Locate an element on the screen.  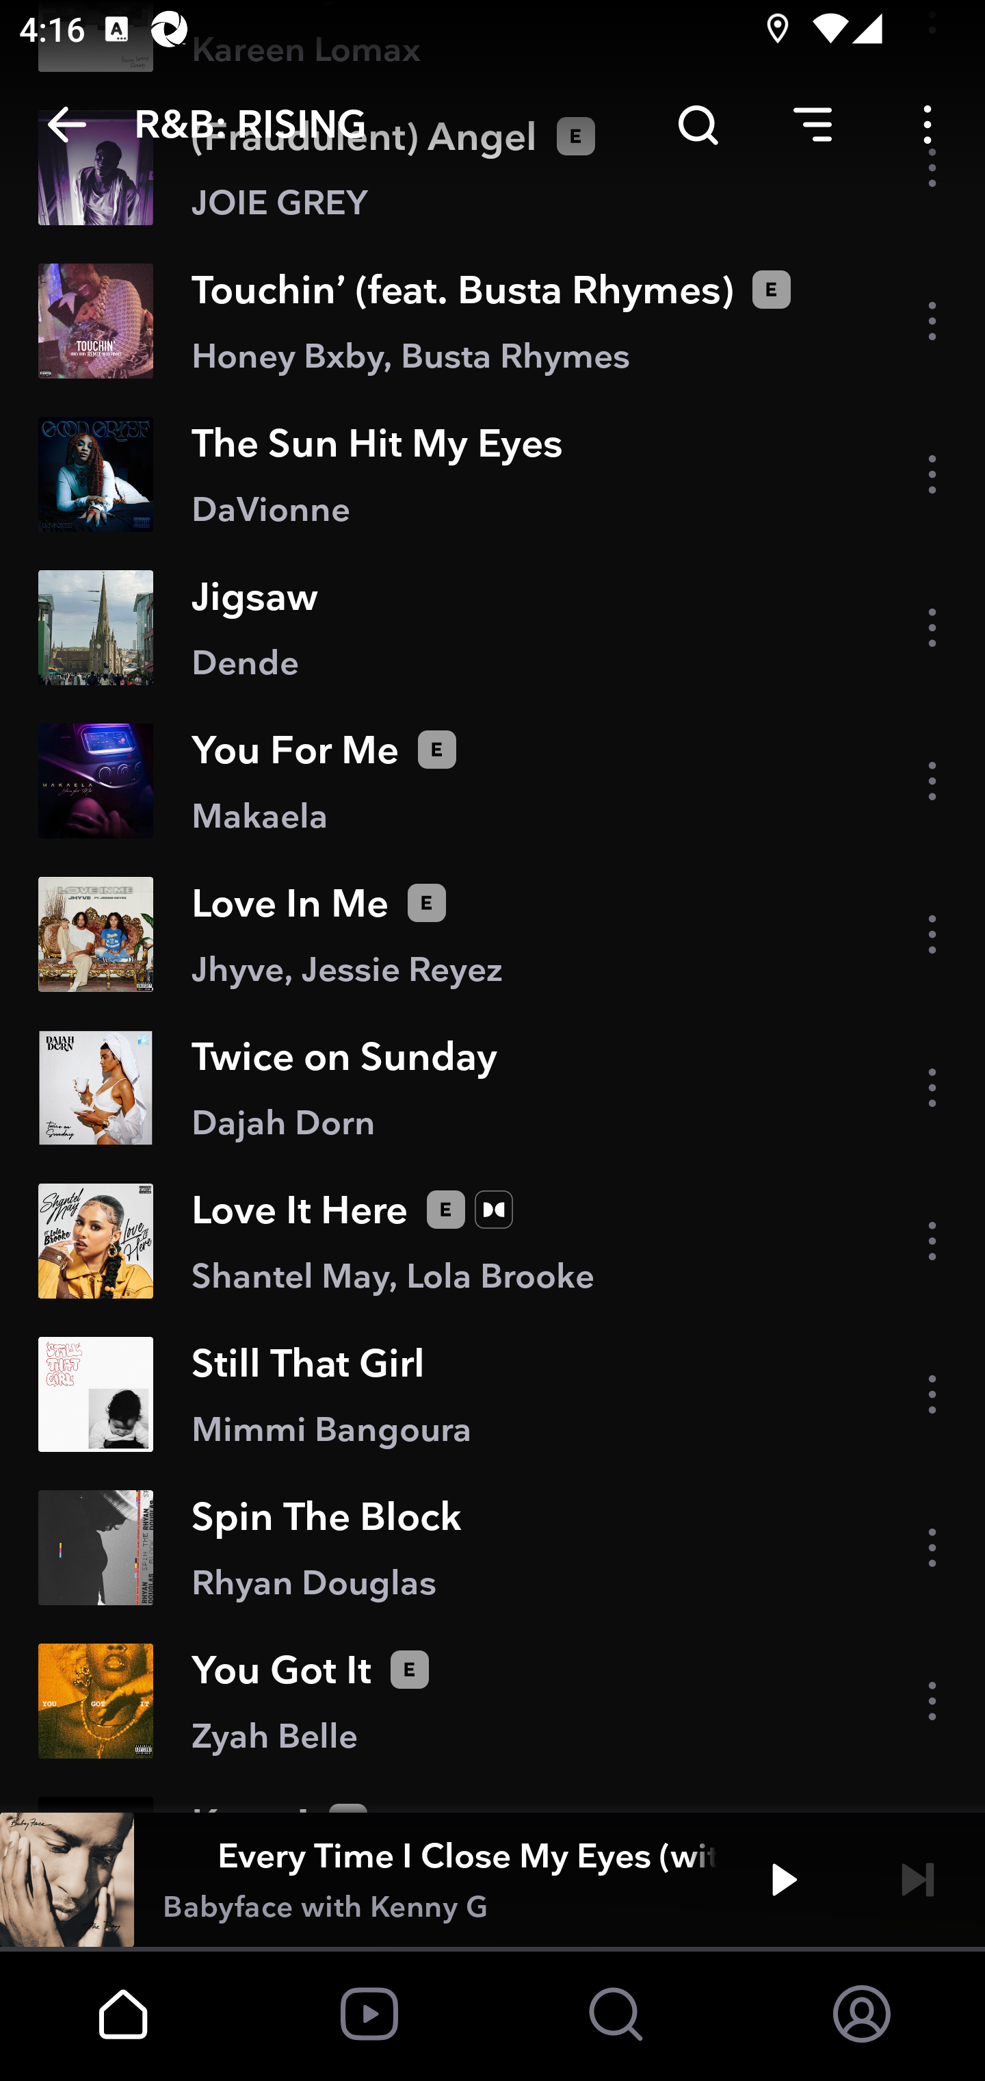
Love It Here Shantel May, Lola Brooke is located at coordinates (492, 1241).